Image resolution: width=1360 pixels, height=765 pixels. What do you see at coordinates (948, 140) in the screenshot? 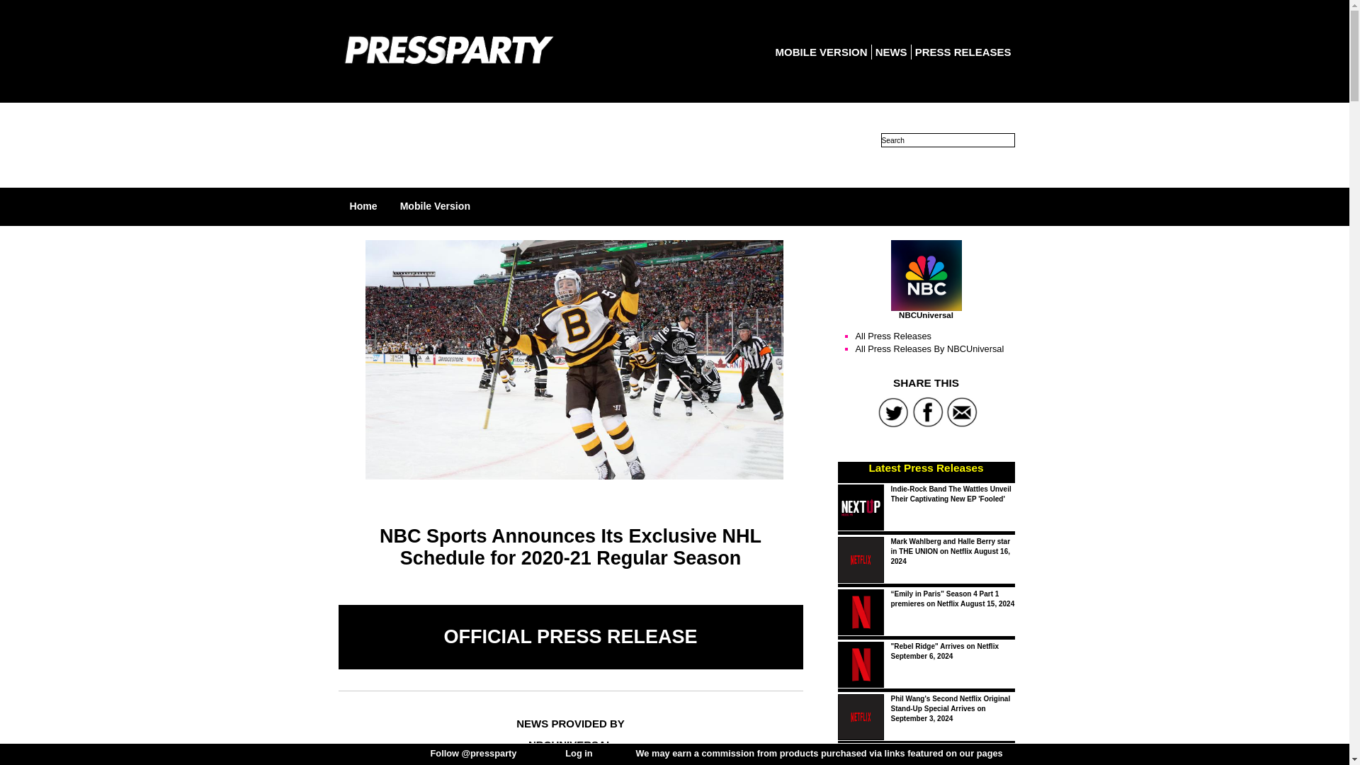
I see `Search` at bounding box center [948, 140].